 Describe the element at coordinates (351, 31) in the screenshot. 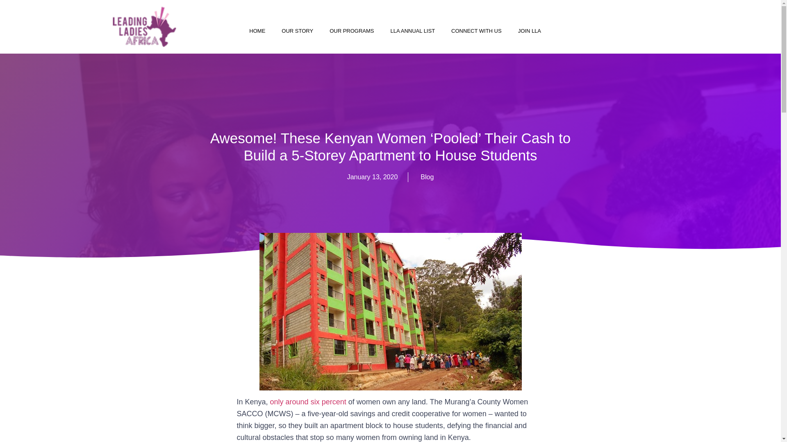

I see `OUR PROGRAMS` at that location.